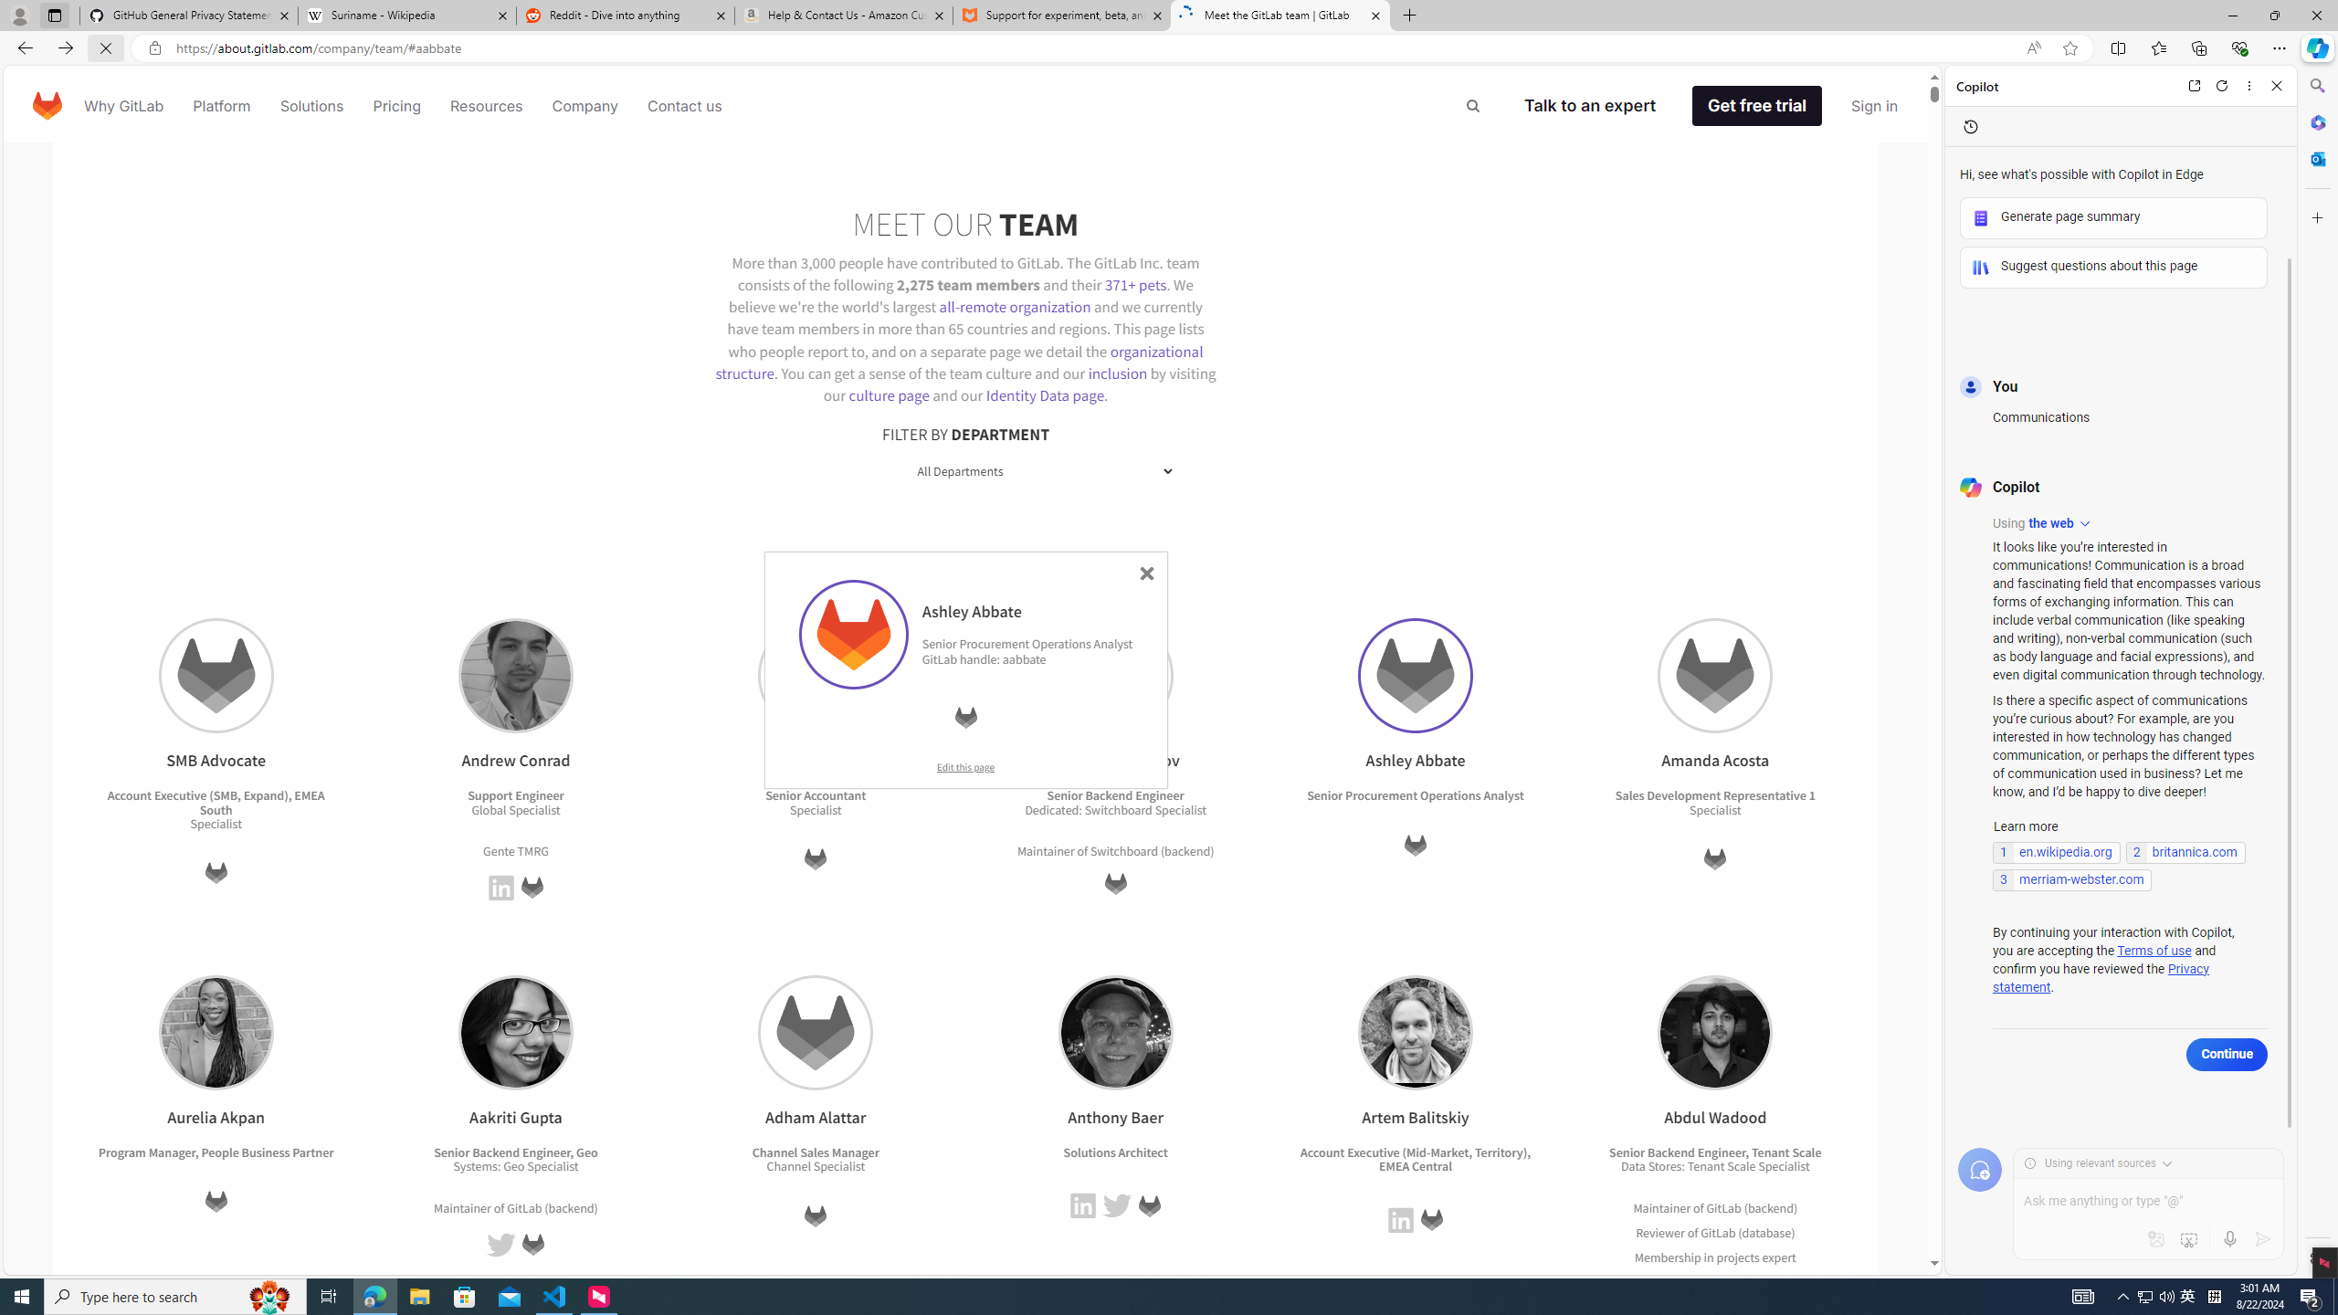 This screenshot has height=1315, width=2338. Describe the element at coordinates (816, 1032) in the screenshot. I see `Adham Alattar` at that location.